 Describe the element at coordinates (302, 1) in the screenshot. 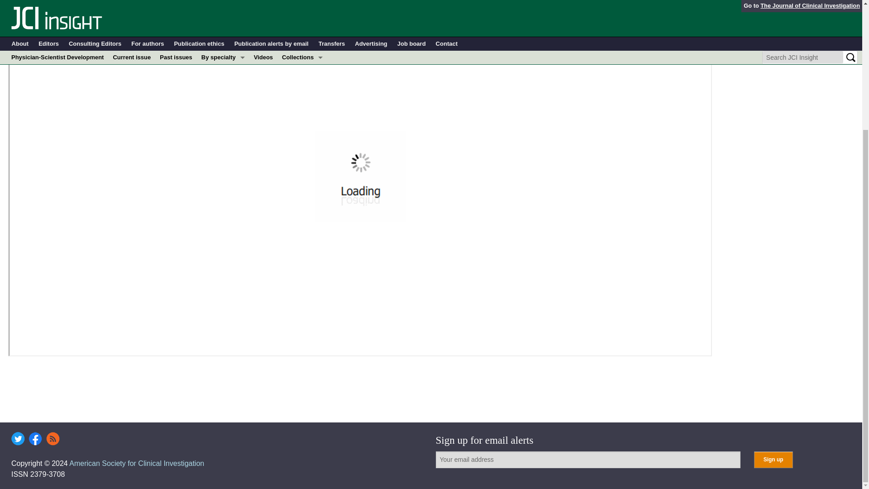

I see `Top read articles` at that location.